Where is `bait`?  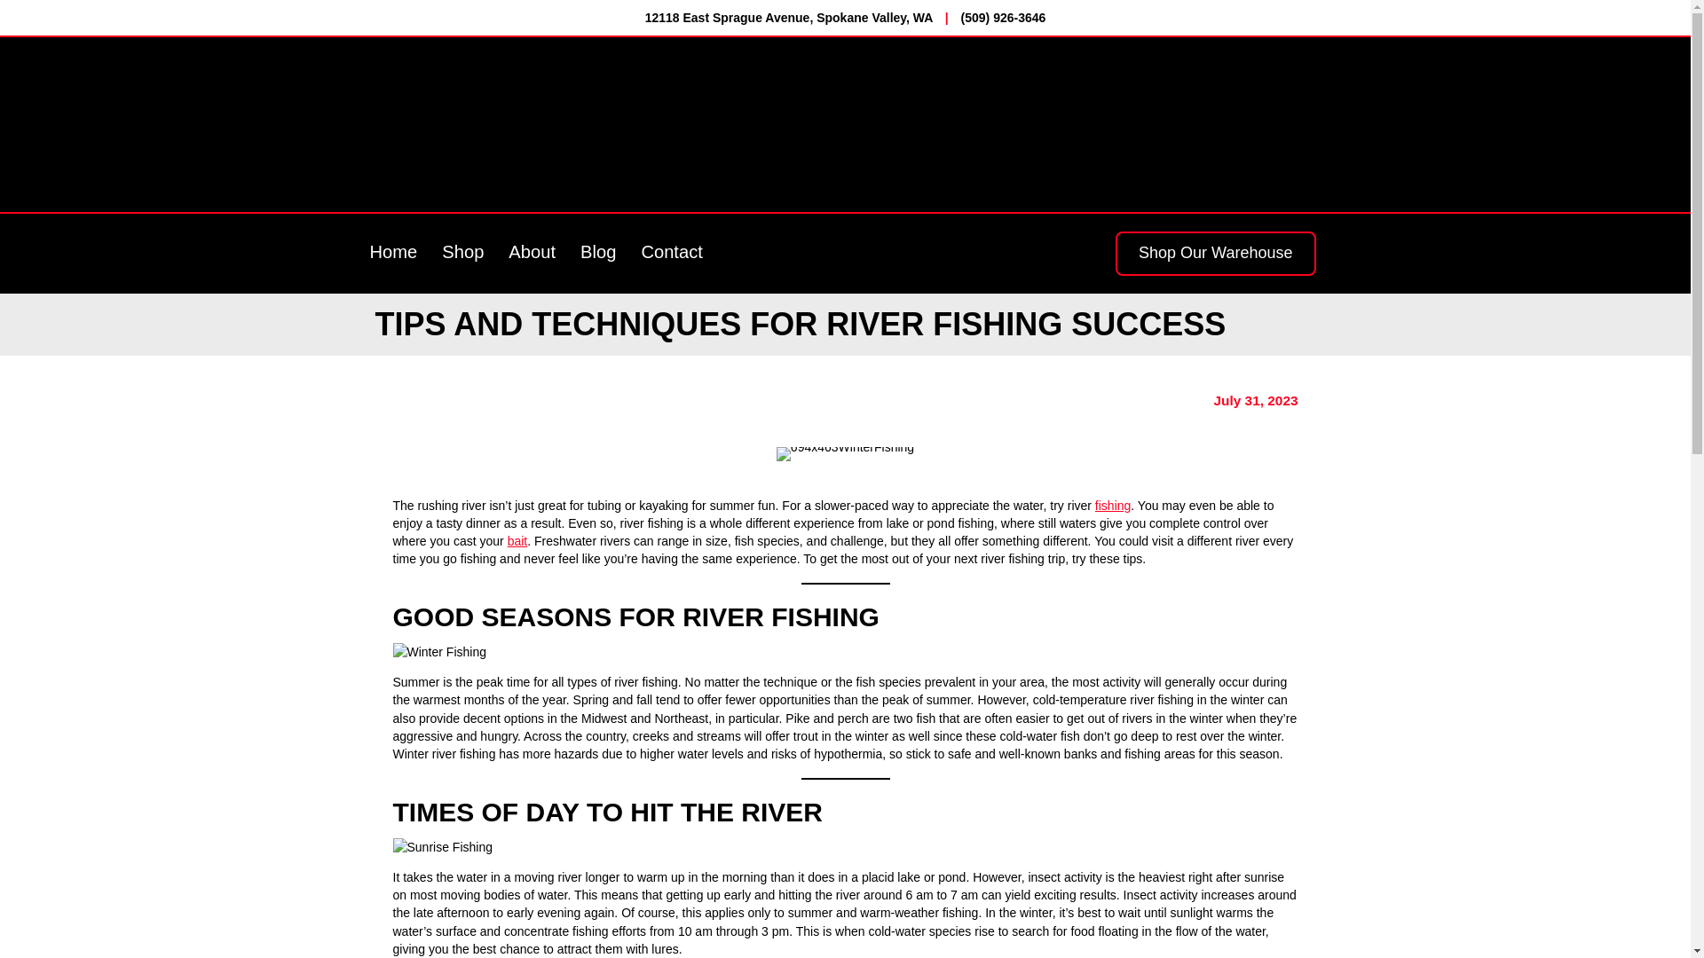 bait is located at coordinates (518, 540).